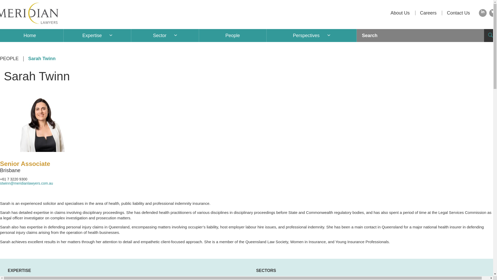 The image size is (497, 280). I want to click on Search, so click(420, 36).